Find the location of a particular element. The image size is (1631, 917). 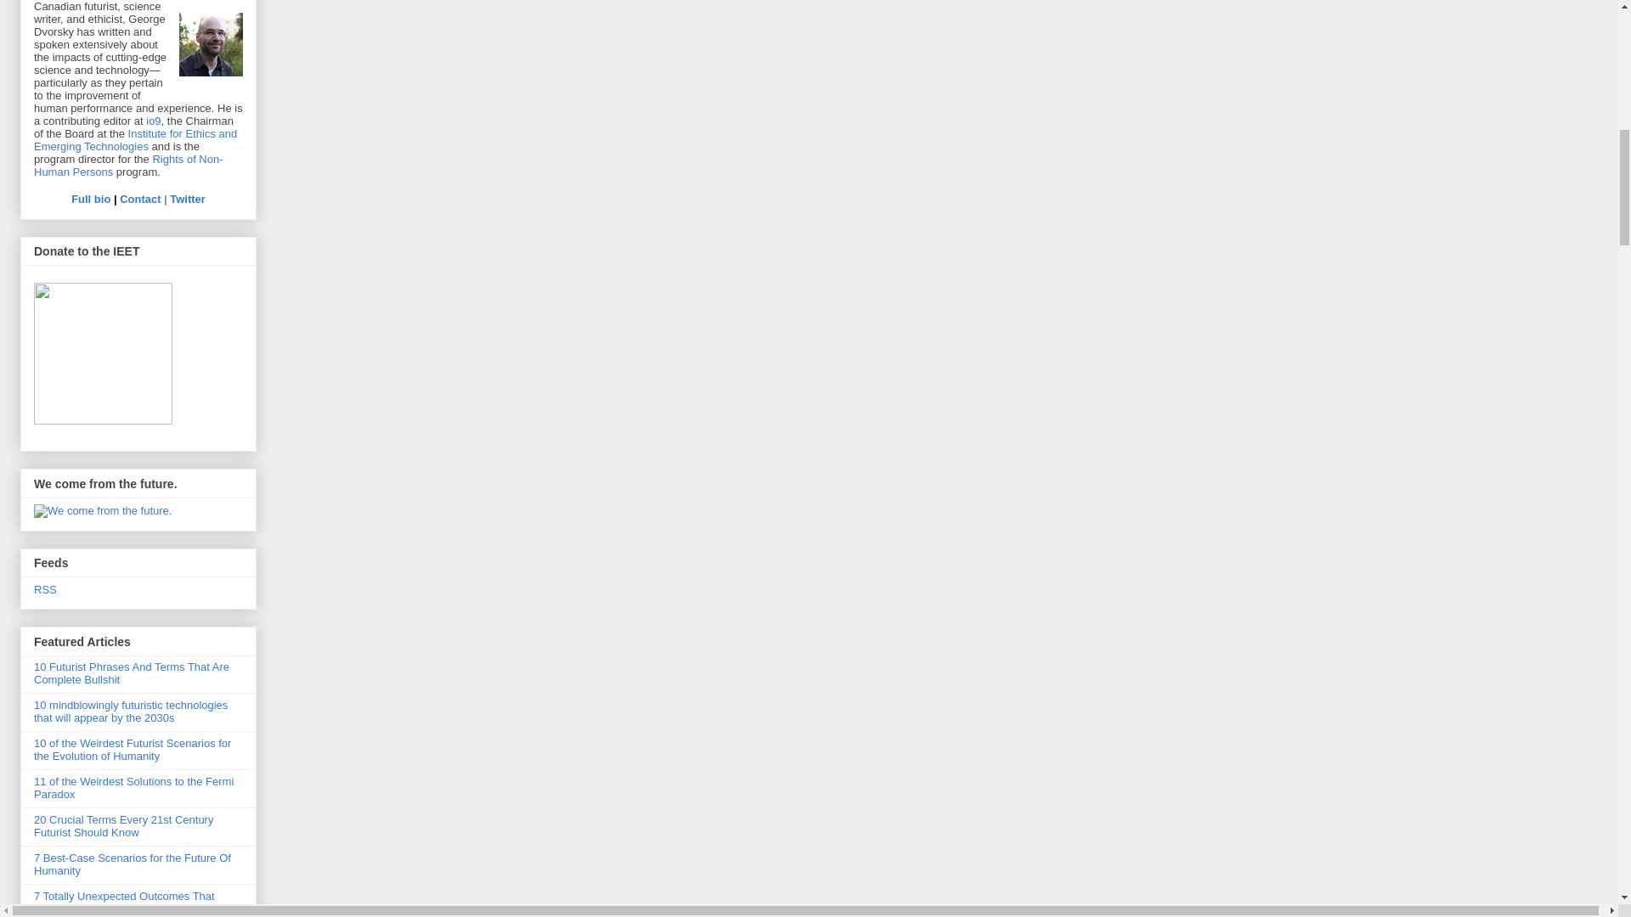

10 Futurist Phrases And Terms That Are Complete Bullshit is located at coordinates (132, 672).